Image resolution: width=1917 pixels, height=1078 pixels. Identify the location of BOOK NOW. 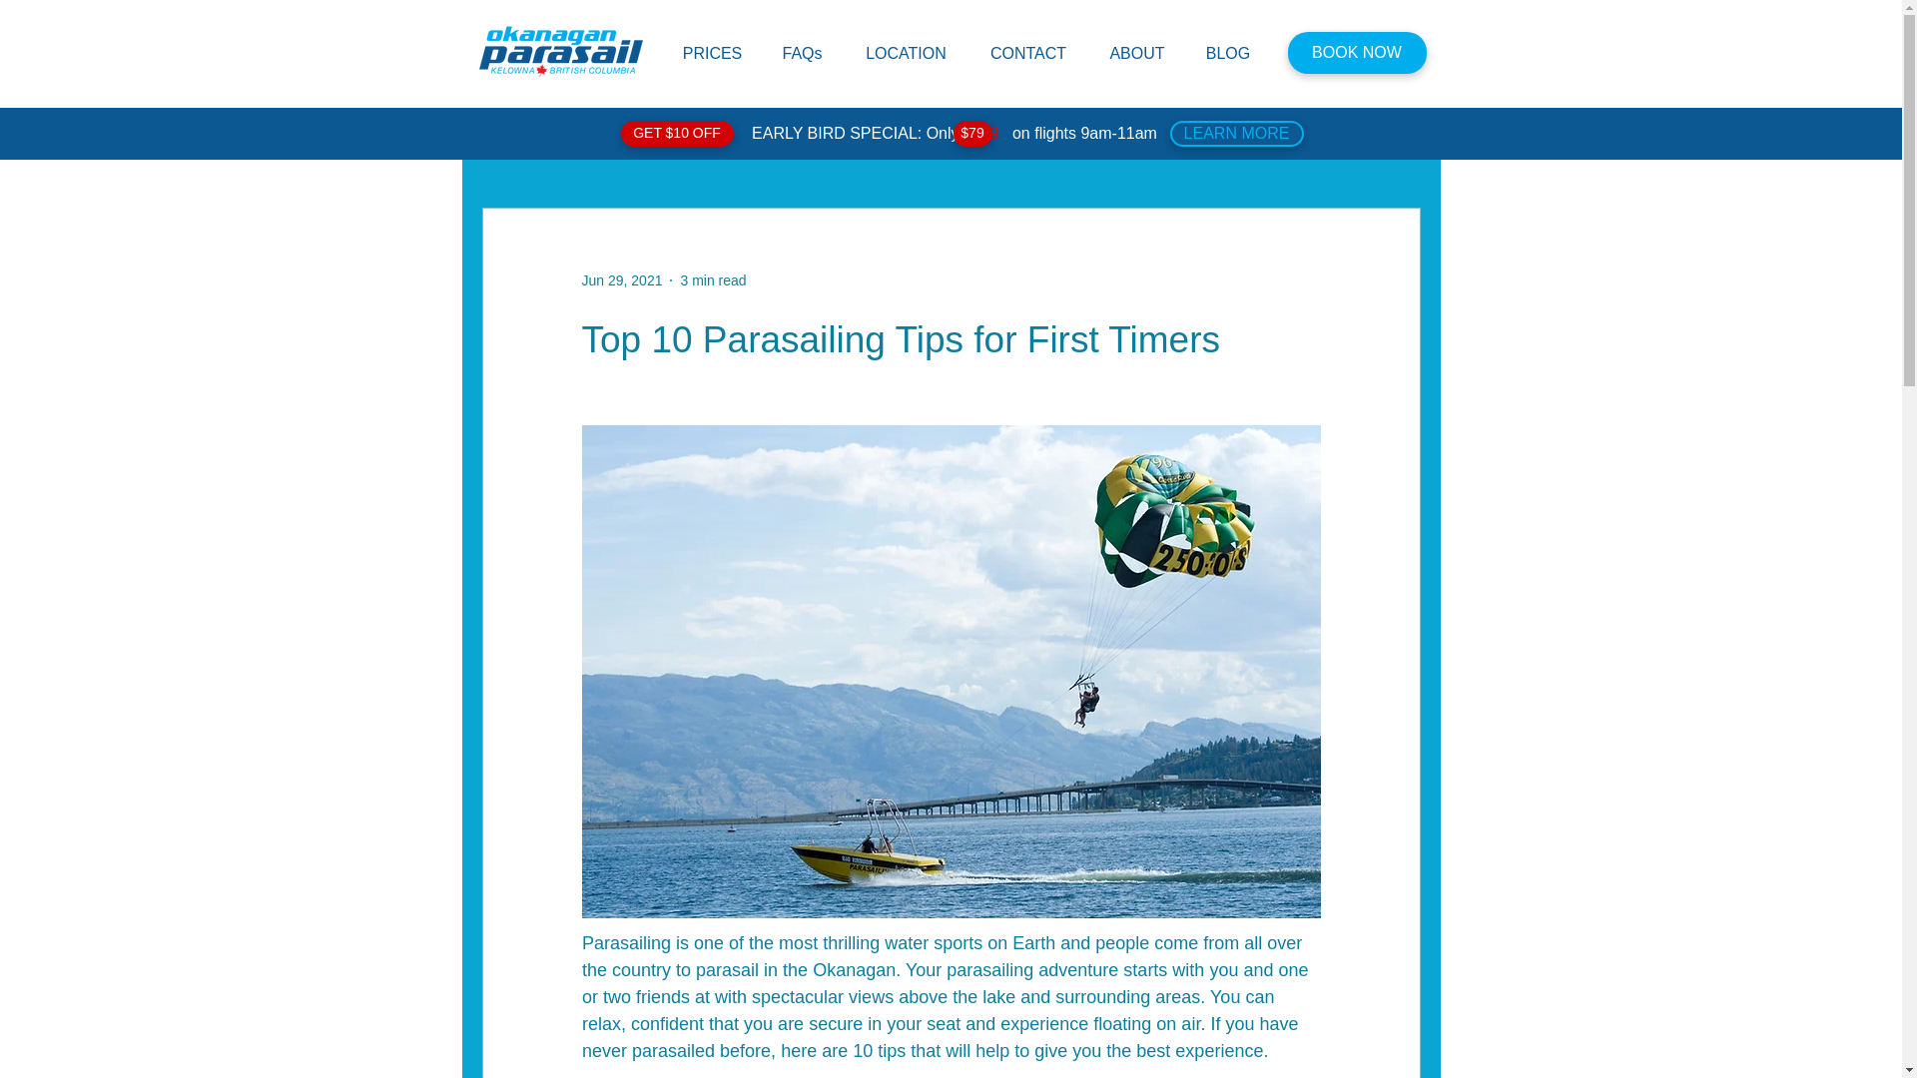
(1357, 53).